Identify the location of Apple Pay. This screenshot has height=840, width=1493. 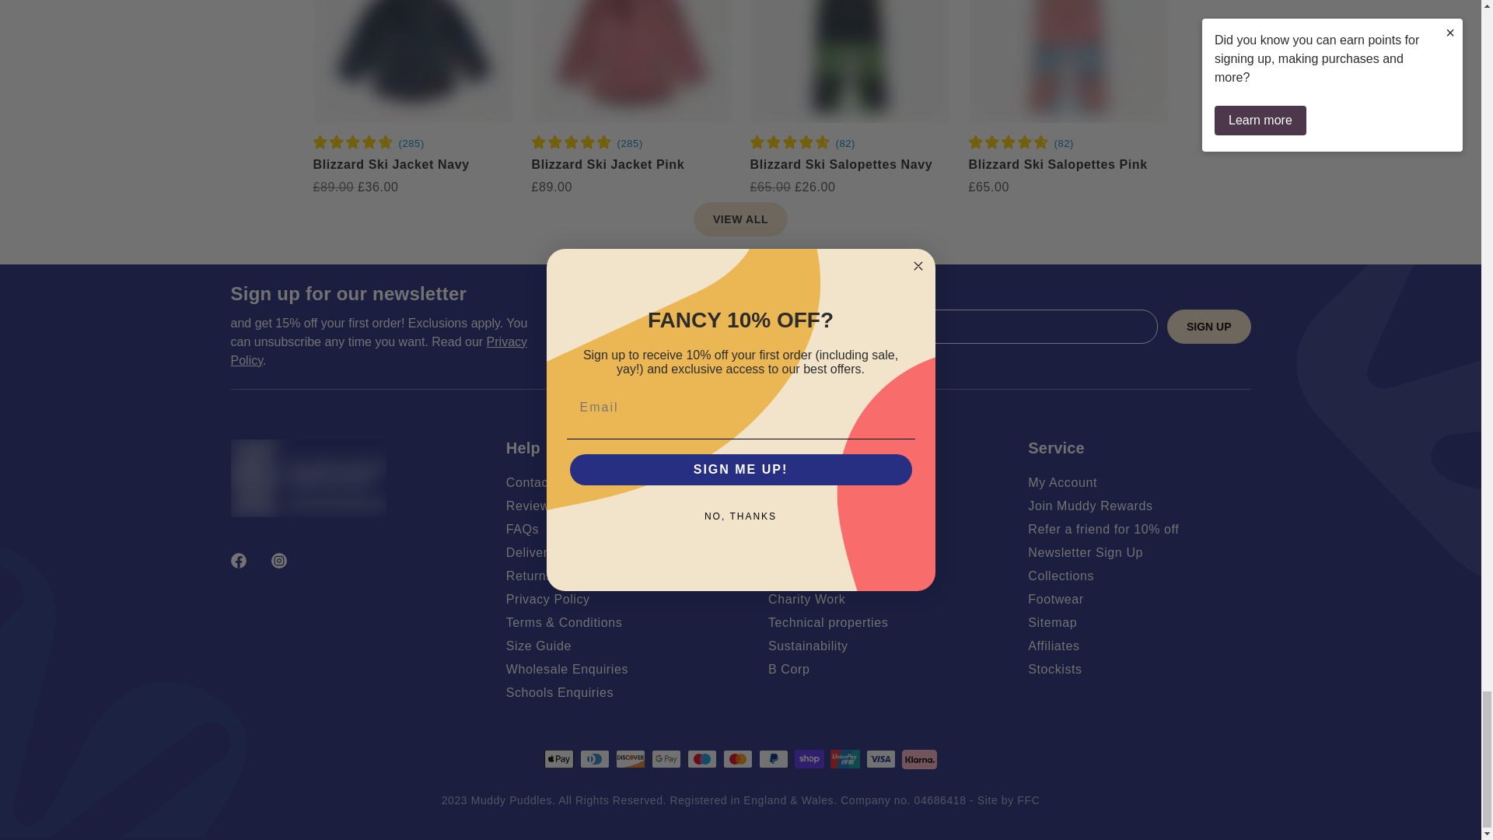
(558, 759).